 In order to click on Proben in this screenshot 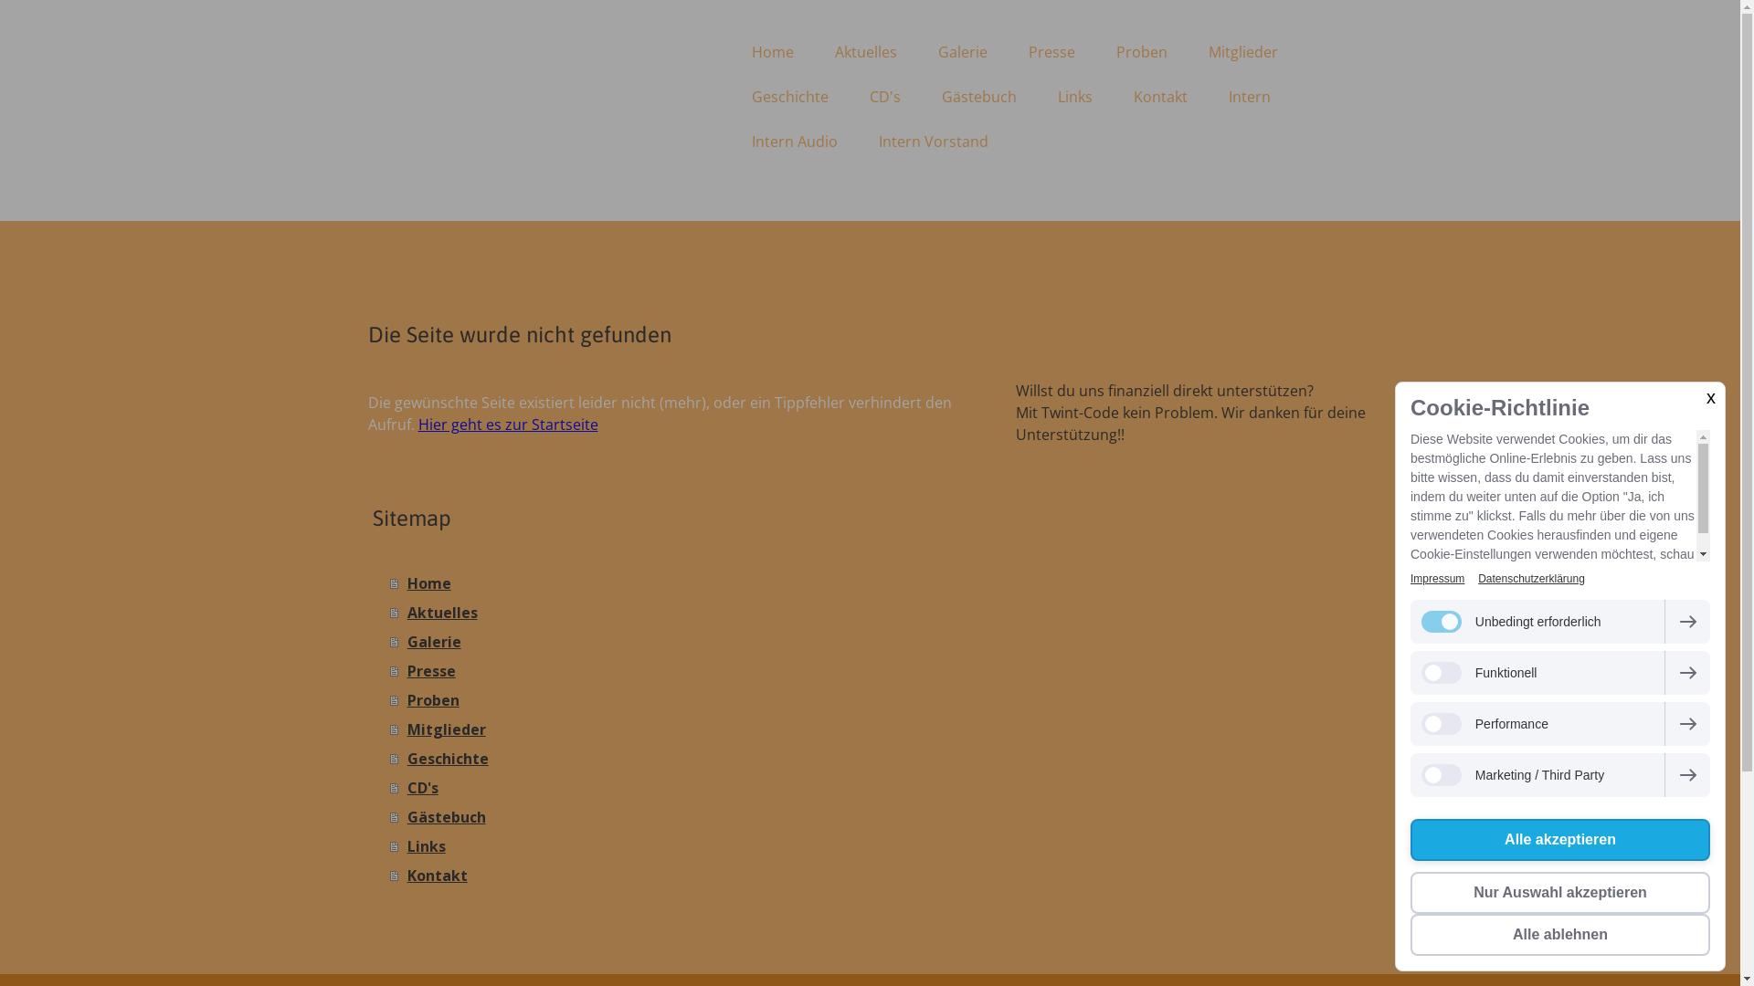, I will do `click(1142, 52)`.